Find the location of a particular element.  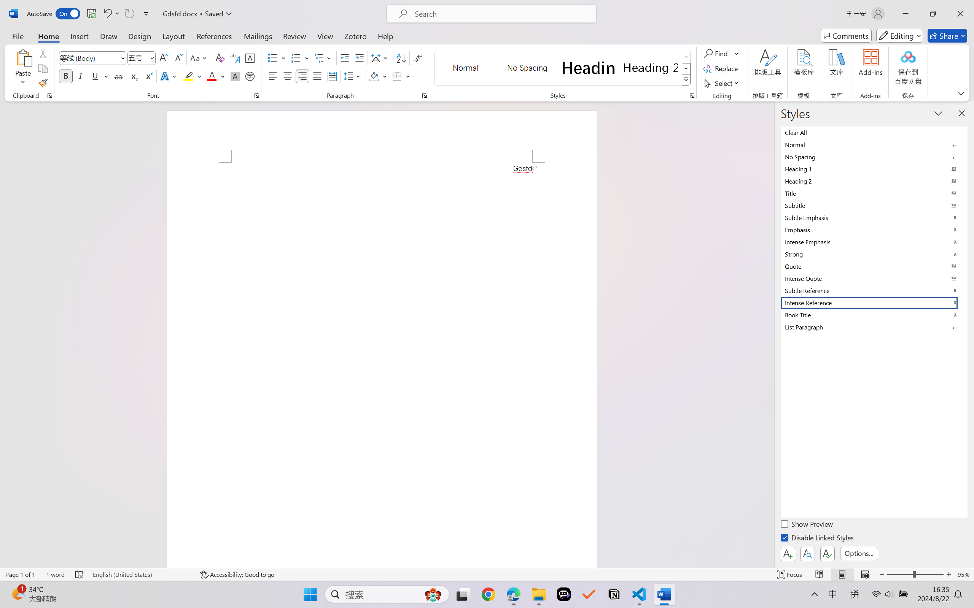

Disable Linked Styles is located at coordinates (818, 539).